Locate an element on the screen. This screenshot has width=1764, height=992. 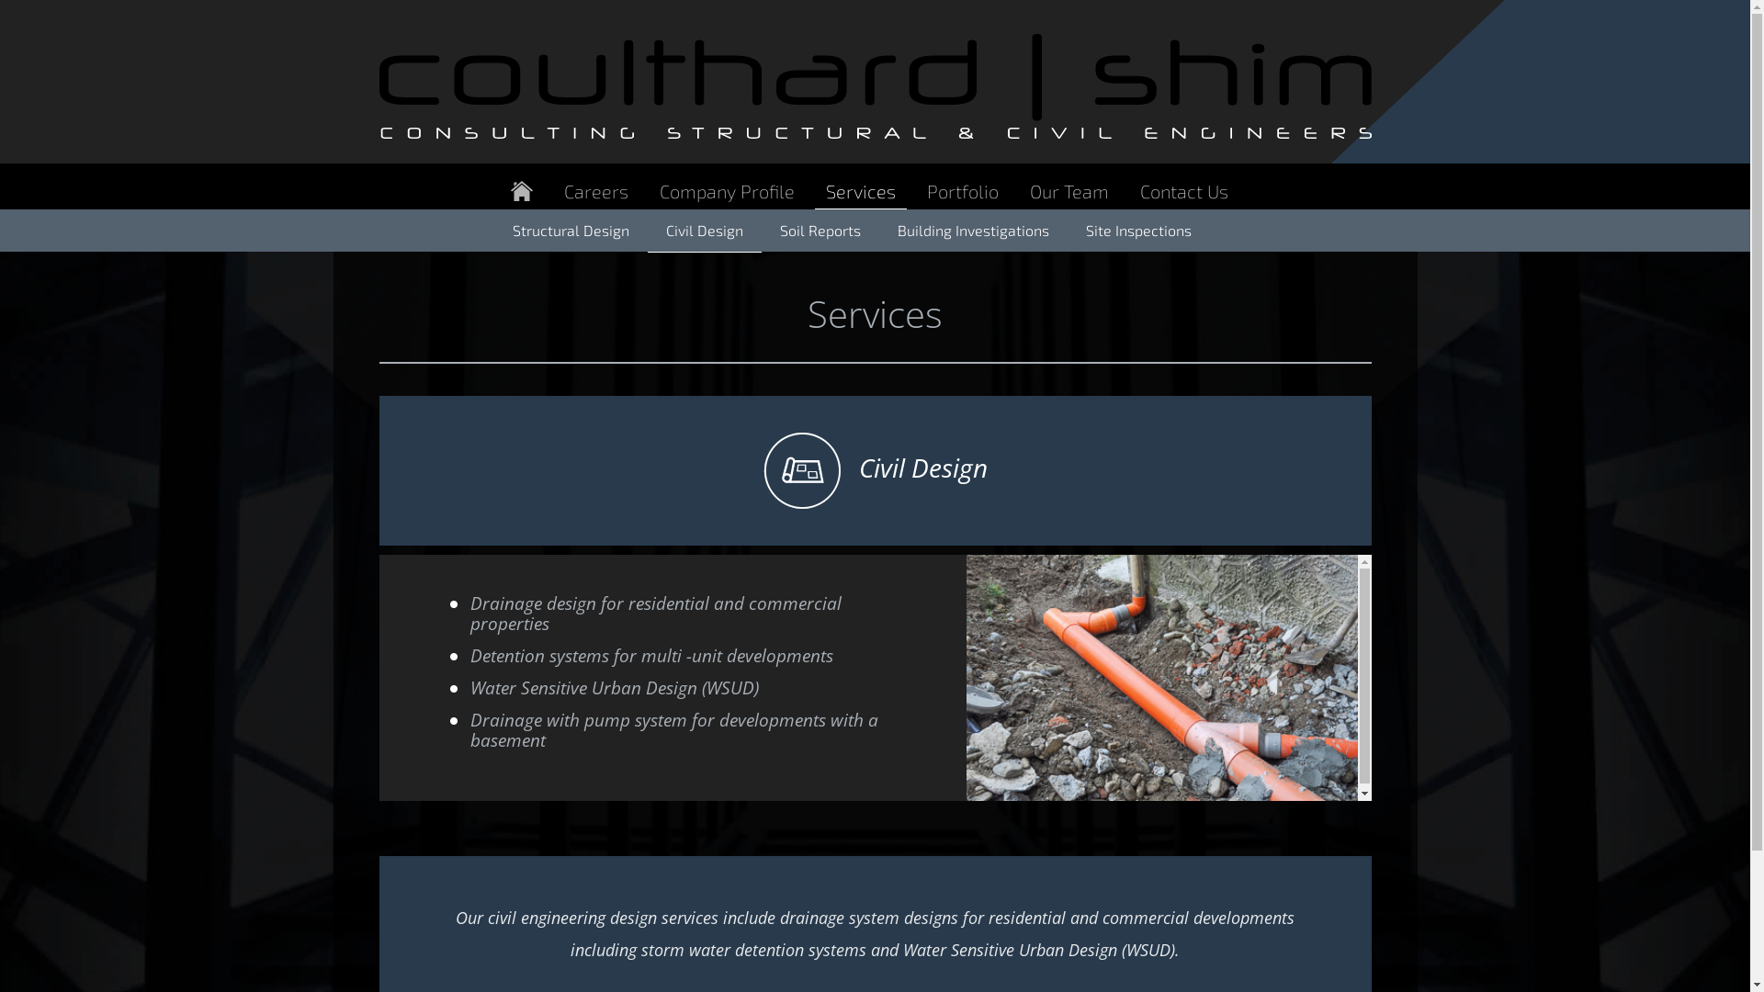
Civil Design is located at coordinates (704, 231).